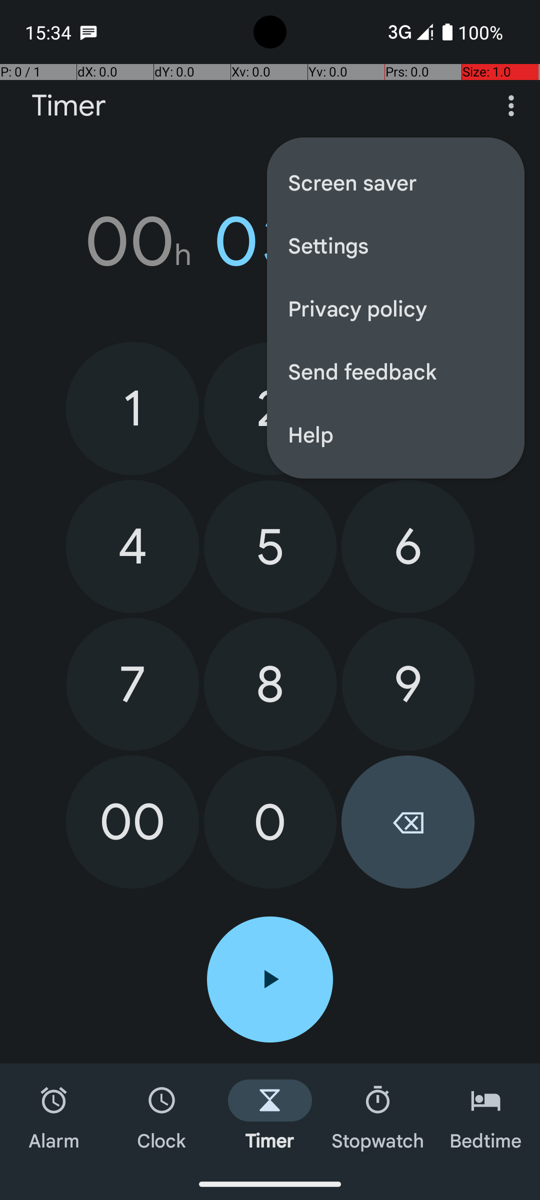 This screenshot has width=540, height=1200. What do you see at coordinates (396, 182) in the screenshot?
I see `Screen saver` at bounding box center [396, 182].